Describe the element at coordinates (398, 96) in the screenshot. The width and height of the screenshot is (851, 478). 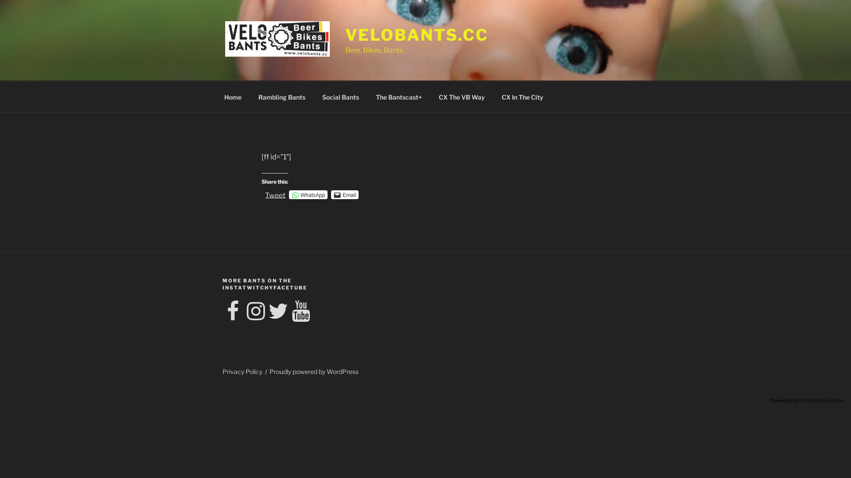
I see `The Bantscast+` at that location.